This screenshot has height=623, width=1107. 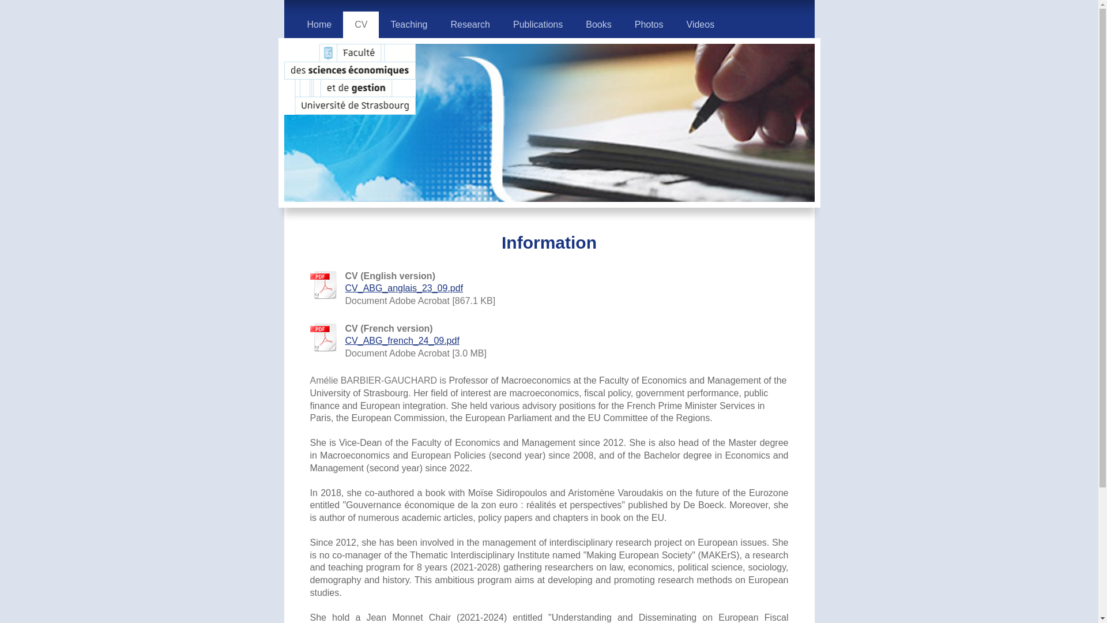 What do you see at coordinates (319, 24) in the screenshot?
I see `Home` at bounding box center [319, 24].